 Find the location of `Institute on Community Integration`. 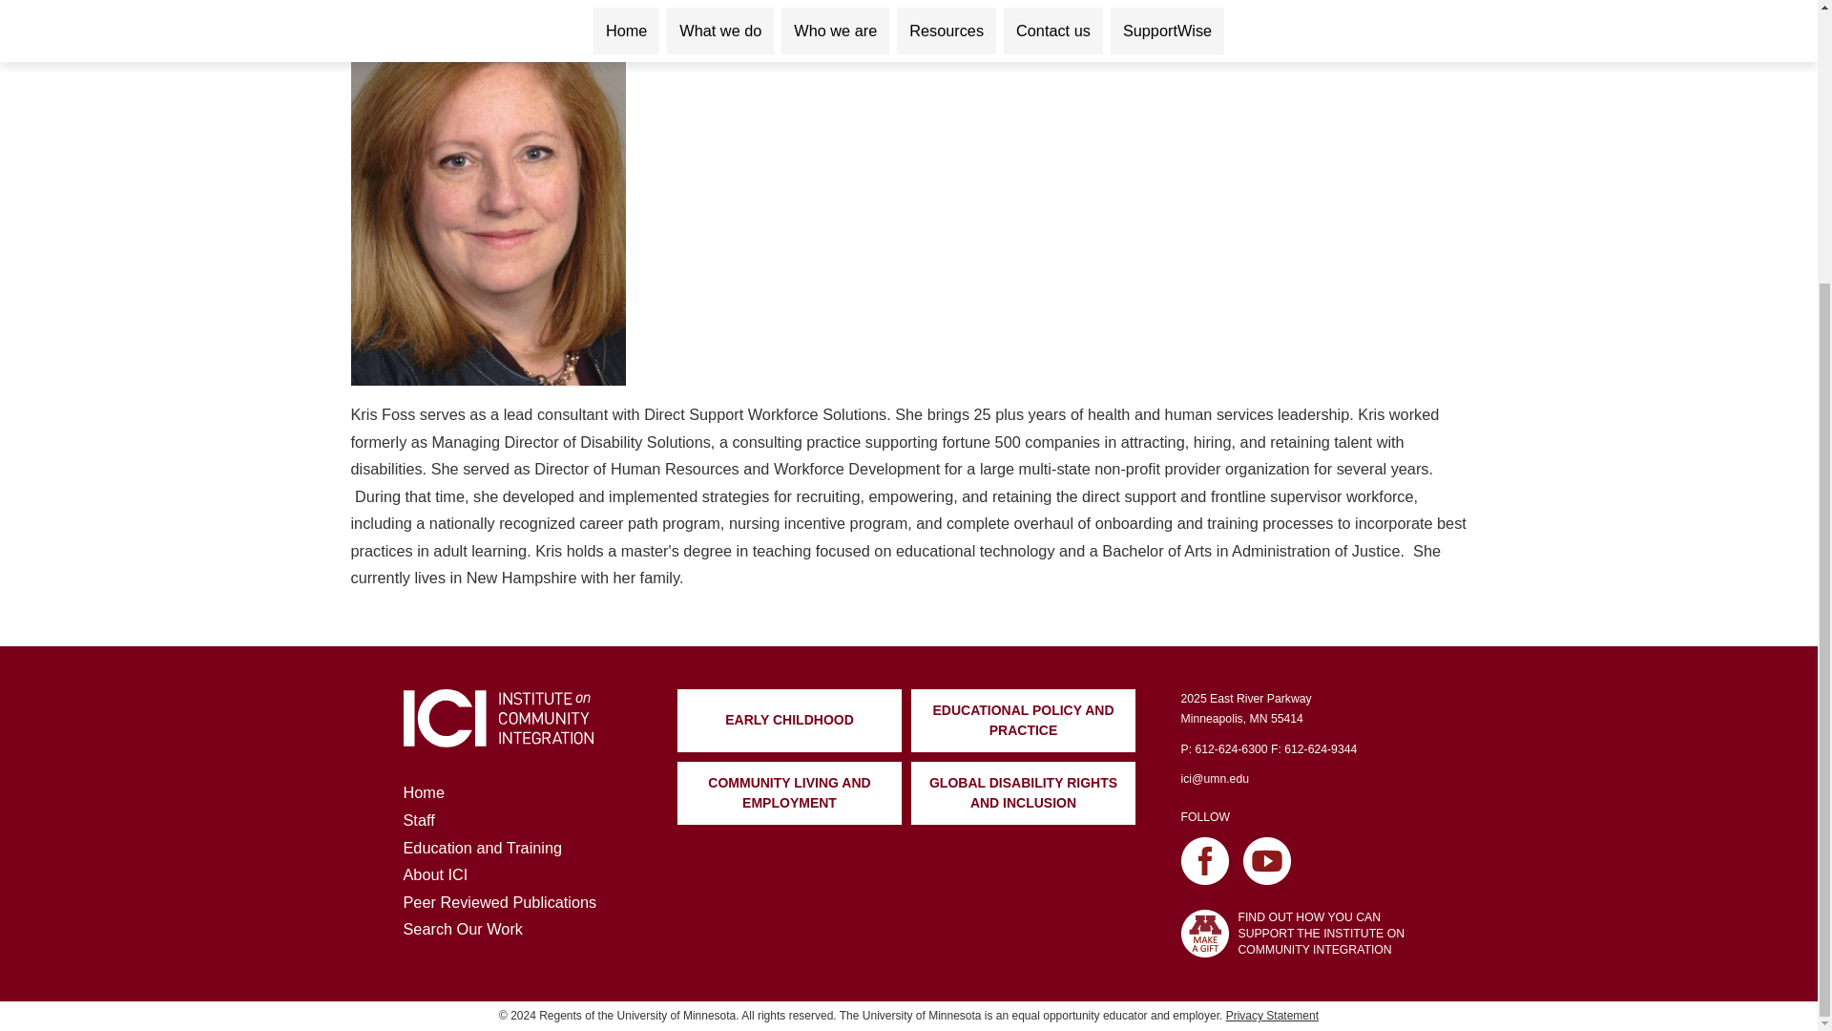

Institute on Community Integration is located at coordinates (497, 739).